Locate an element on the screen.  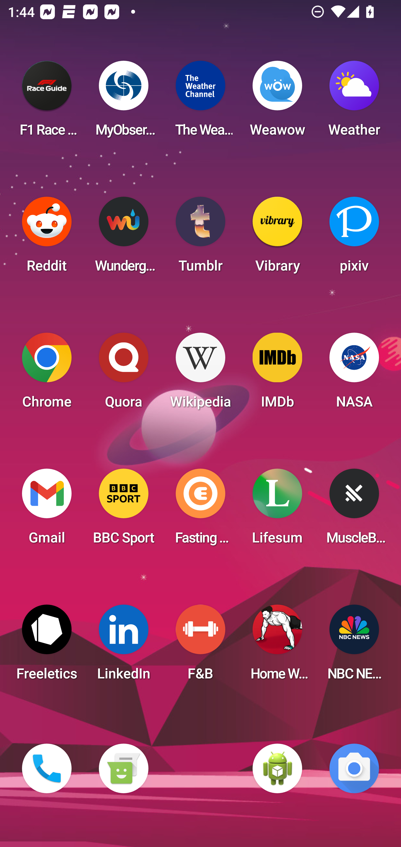
Vibrary is located at coordinates (277, 238).